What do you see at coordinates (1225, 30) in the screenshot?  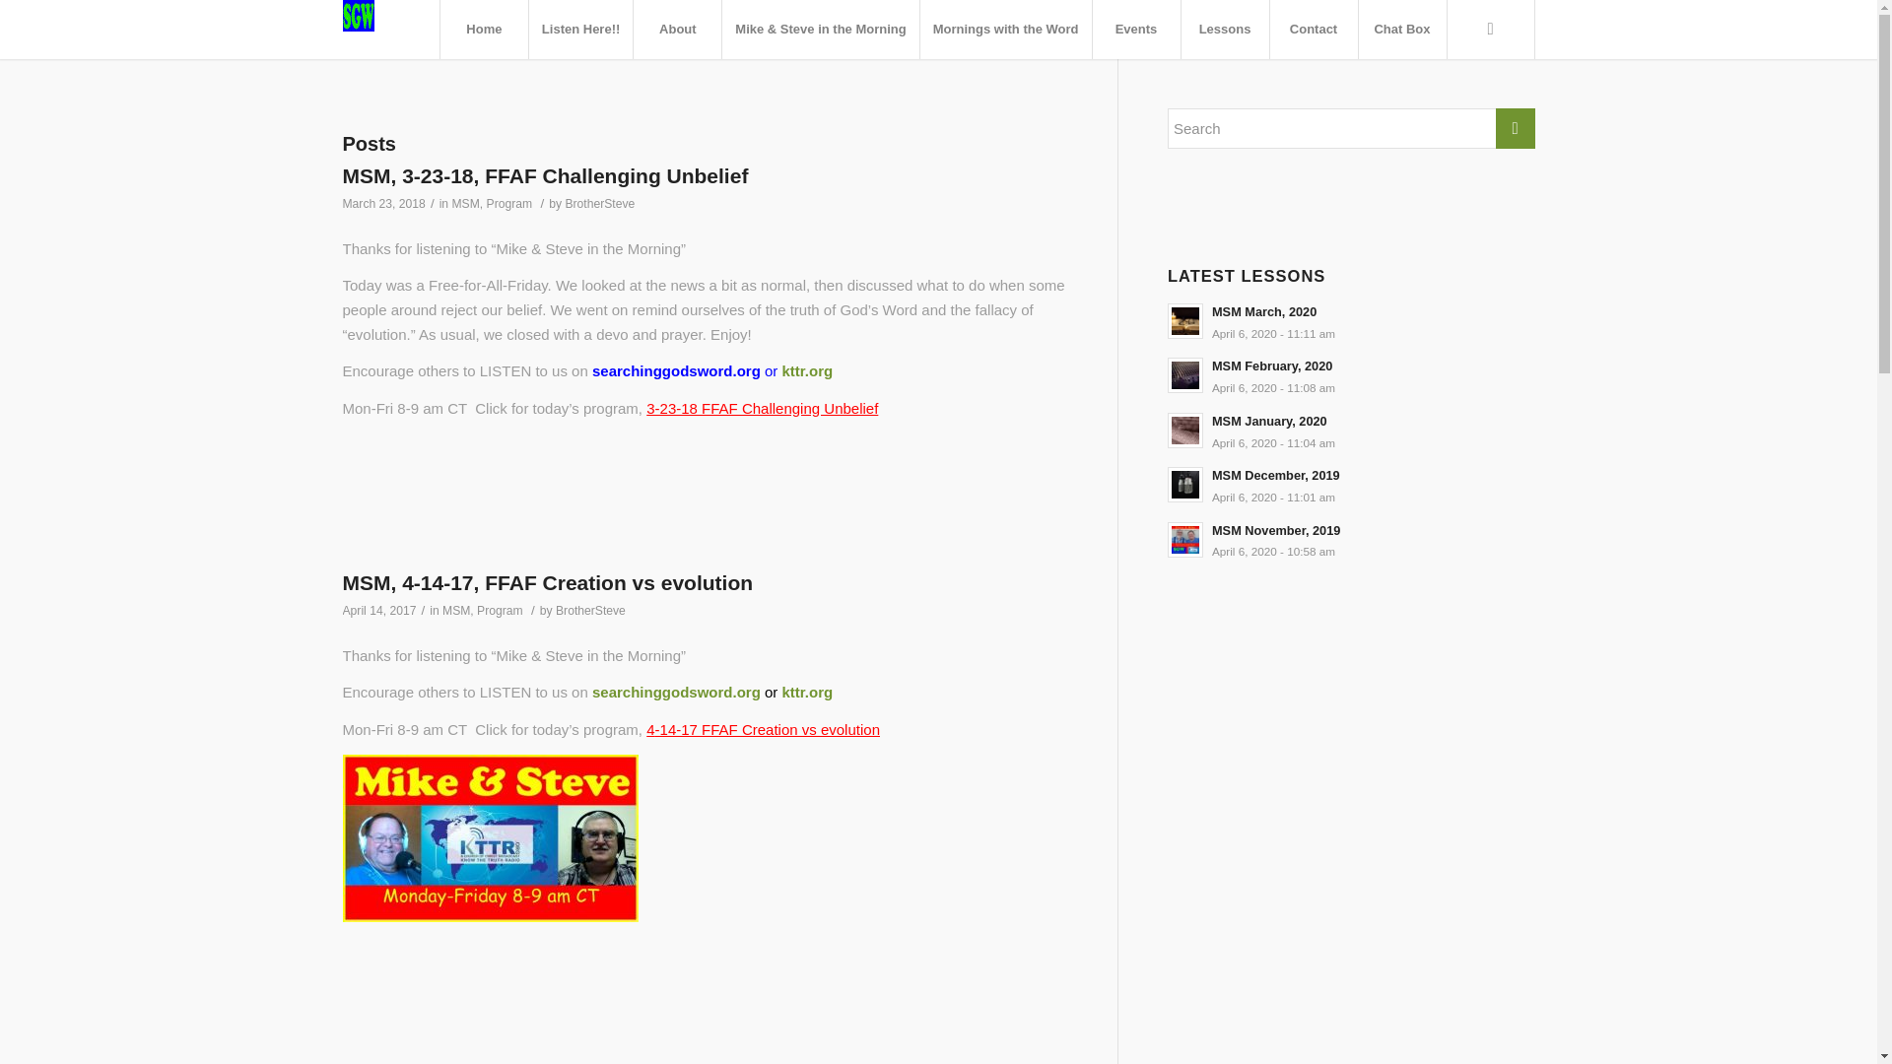 I see `MSM January, 2020` at bounding box center [1225, 30].